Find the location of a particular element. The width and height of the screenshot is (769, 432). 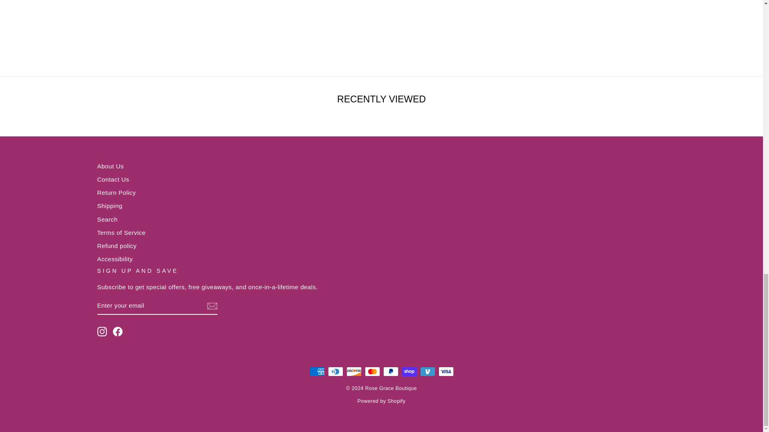

American Express is located at coordinates (316, 371).